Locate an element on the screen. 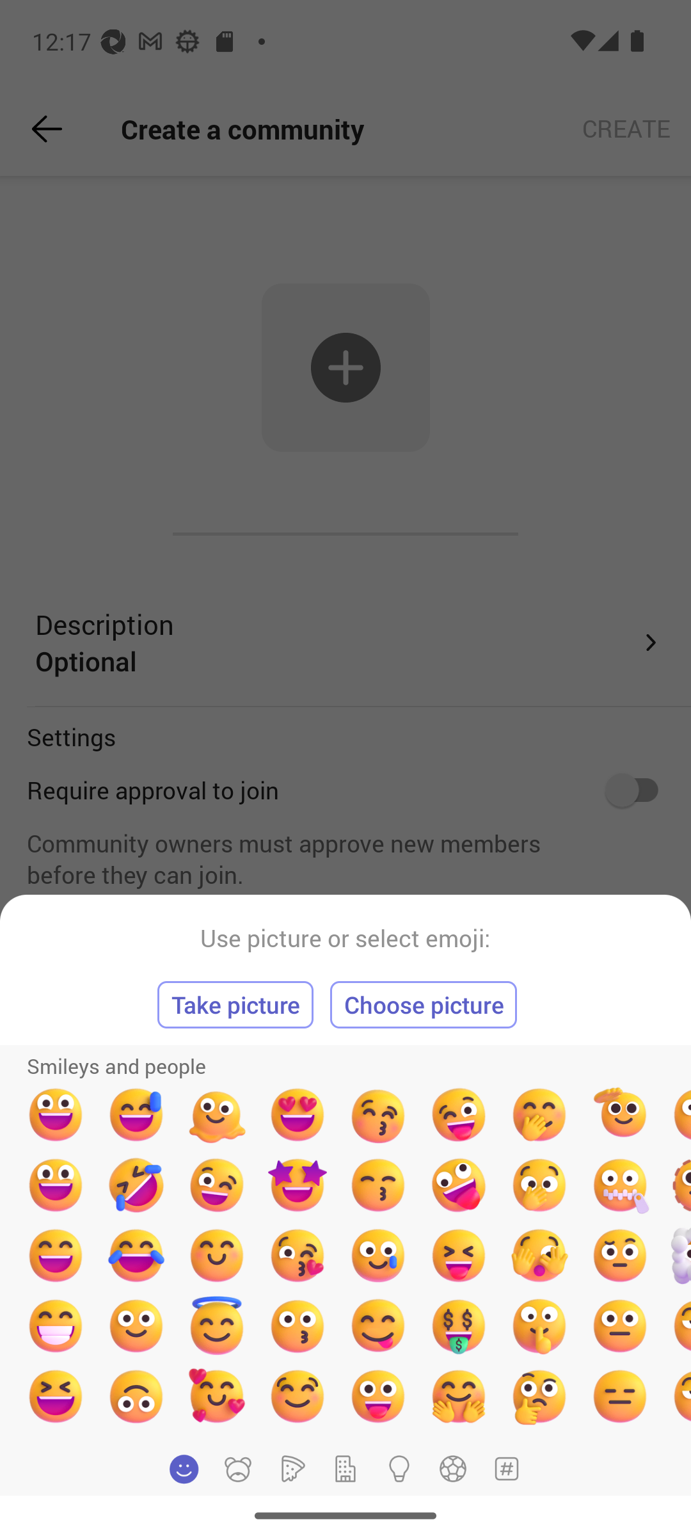 The width and height of the screenshot is (691, 1536). Giggle emoji is located at coordinates (539, 1115).